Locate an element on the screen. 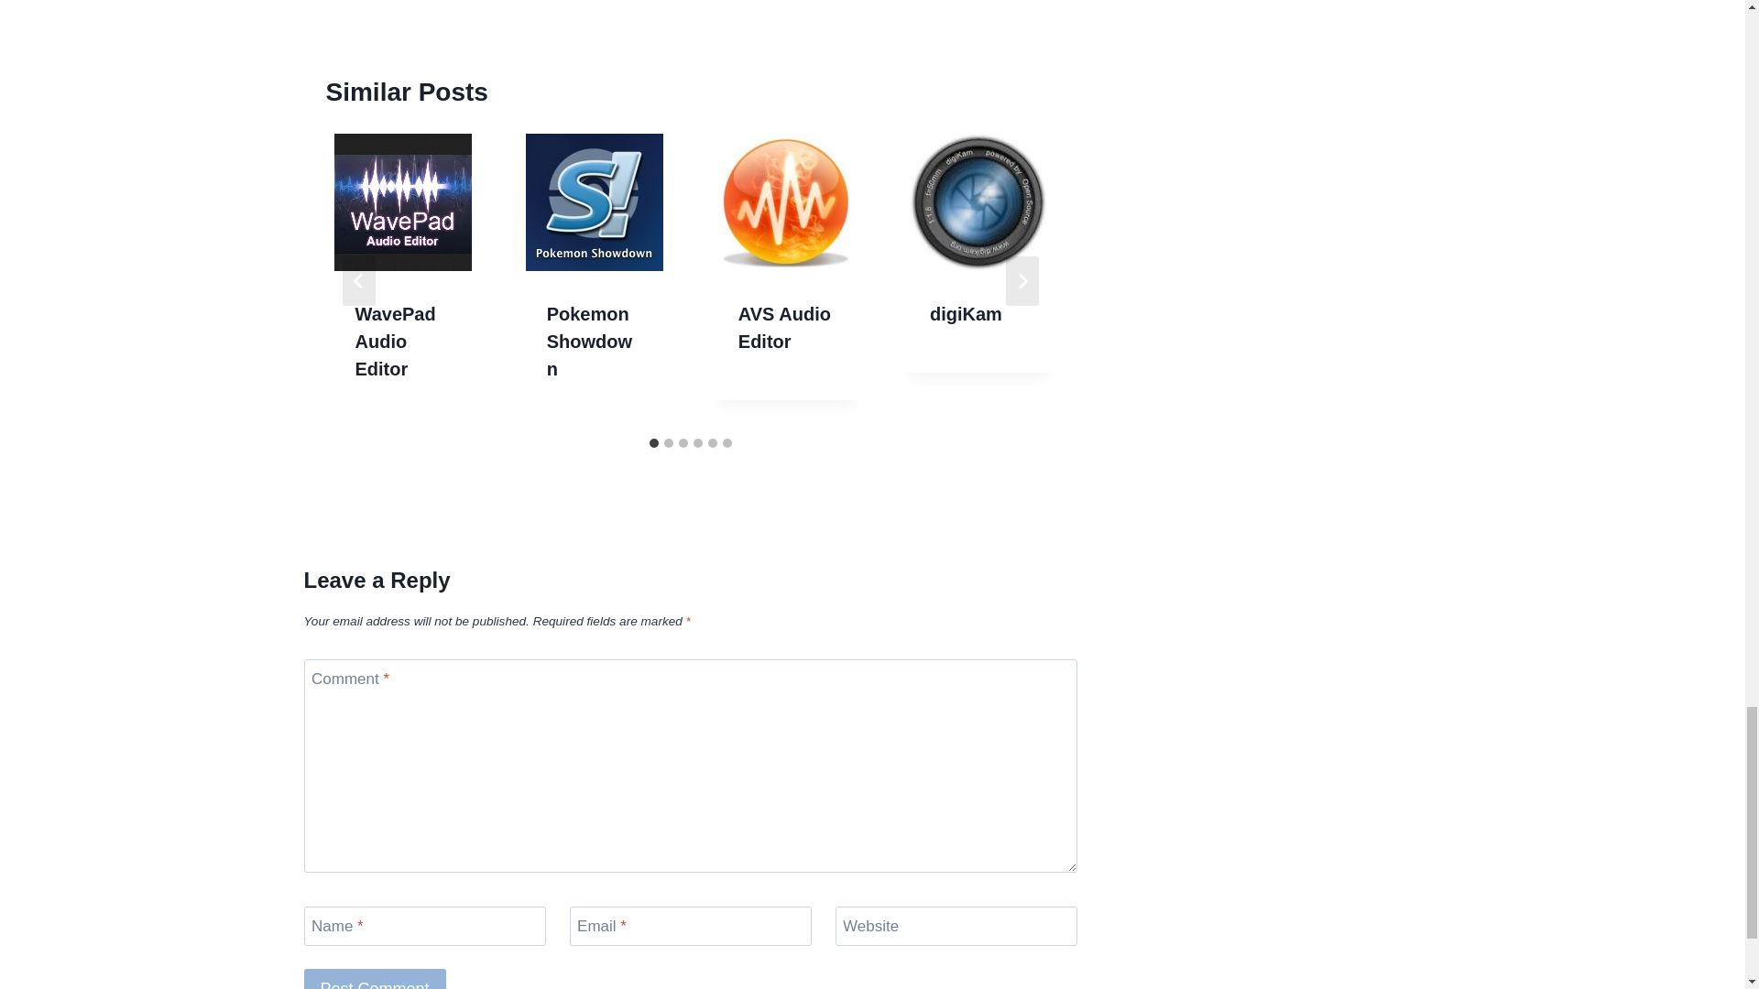 The image size is (1759, 989). WavePad Audio Editor is located at coordinates (396, 341).